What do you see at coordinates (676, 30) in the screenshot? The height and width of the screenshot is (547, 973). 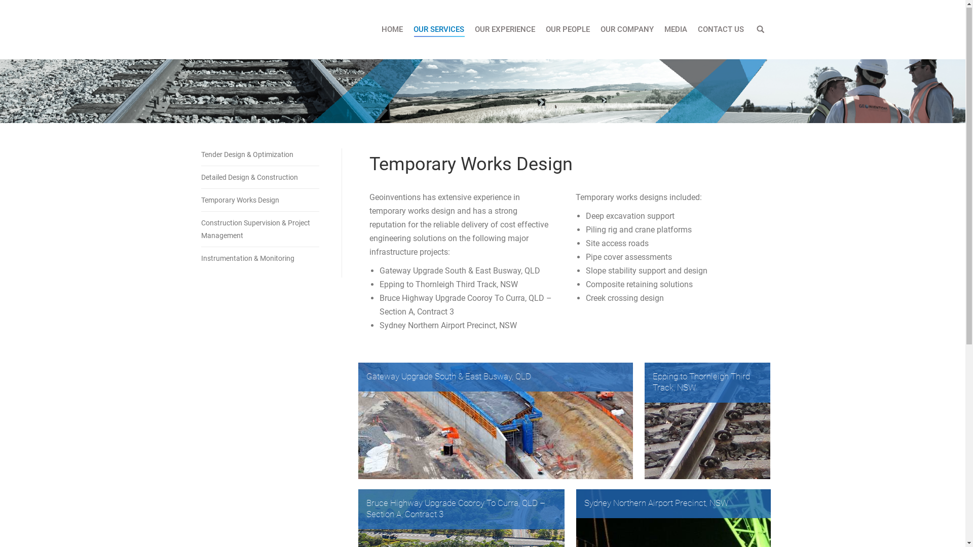 I see `MEDIA` at bounding box center [676, 30].